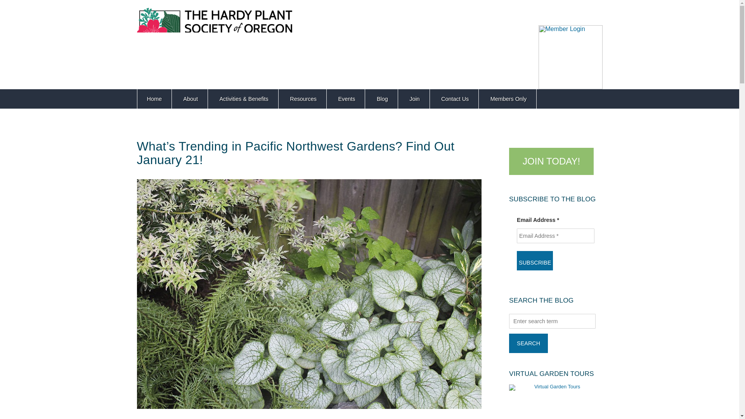 The image size is (745, 419). I want to click on Join, so click(414, 99).